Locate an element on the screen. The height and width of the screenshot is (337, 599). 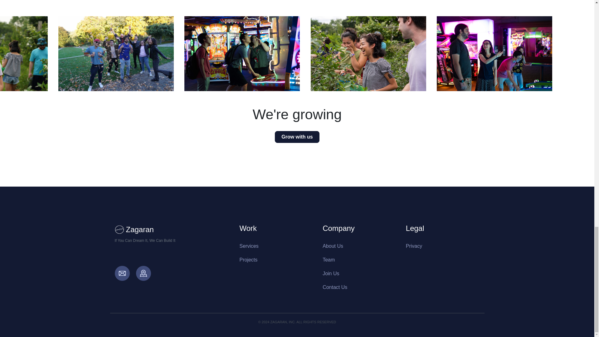
Zagaran is located at coordinates (172, 230).